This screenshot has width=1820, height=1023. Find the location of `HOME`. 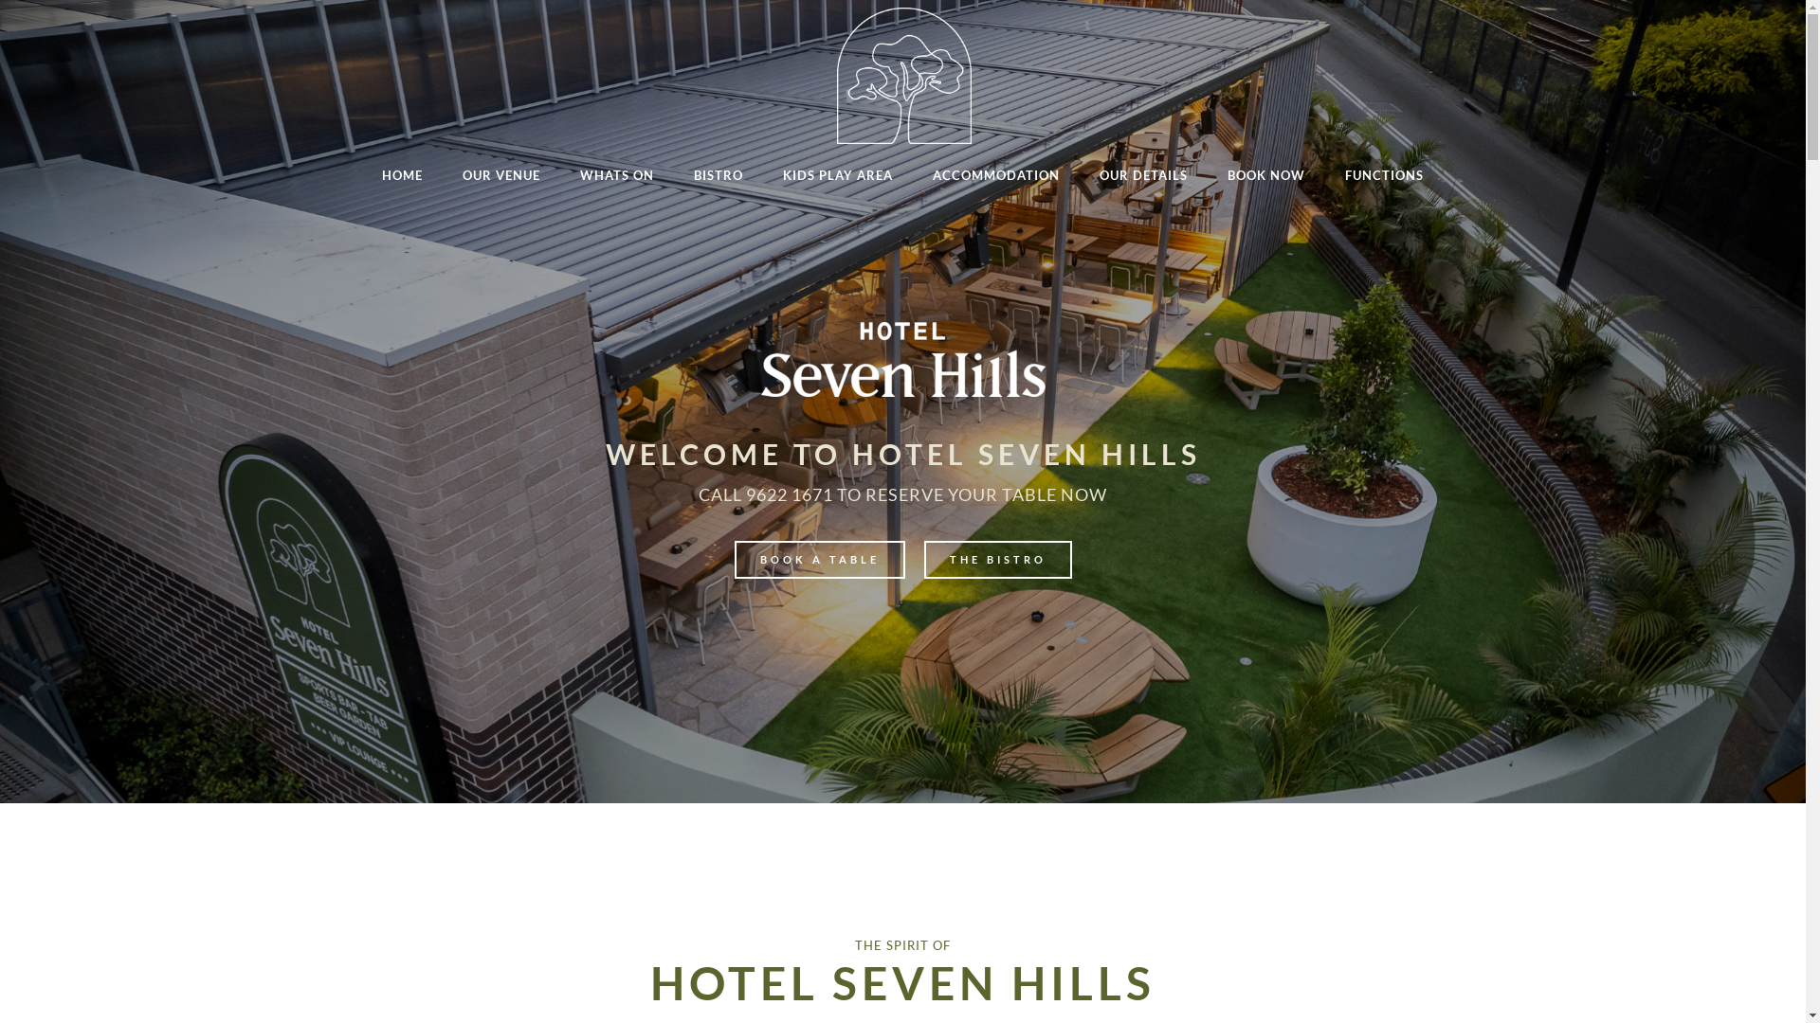

HOME is located at coordinates (402, 175).